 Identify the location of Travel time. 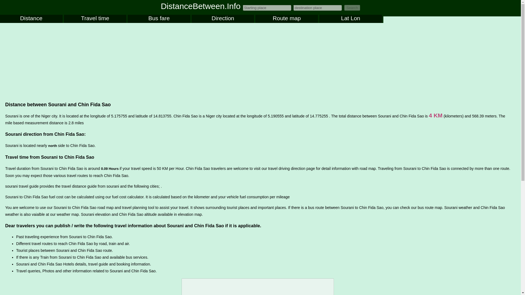
(95, 19).